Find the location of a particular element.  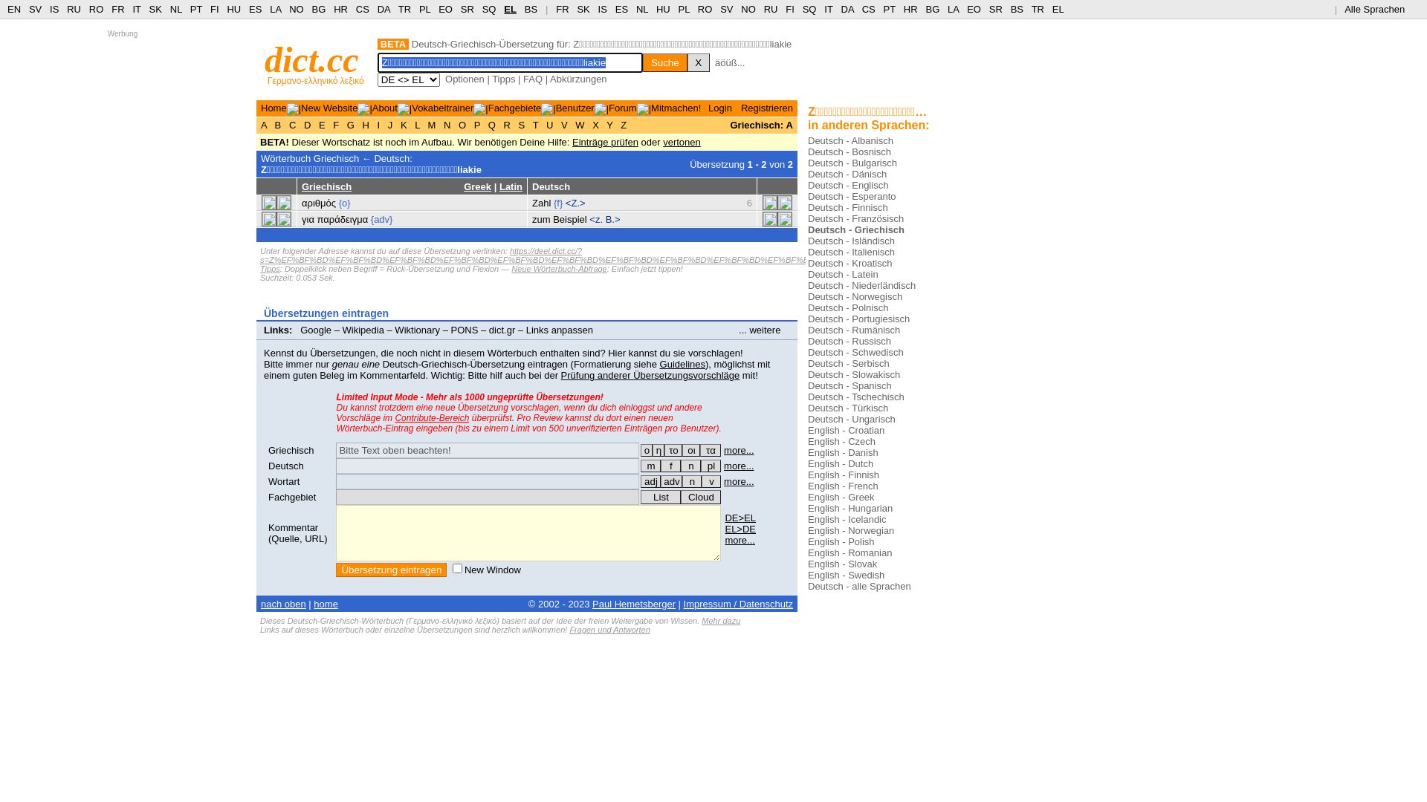

SK is located at coordinates (156, 9).